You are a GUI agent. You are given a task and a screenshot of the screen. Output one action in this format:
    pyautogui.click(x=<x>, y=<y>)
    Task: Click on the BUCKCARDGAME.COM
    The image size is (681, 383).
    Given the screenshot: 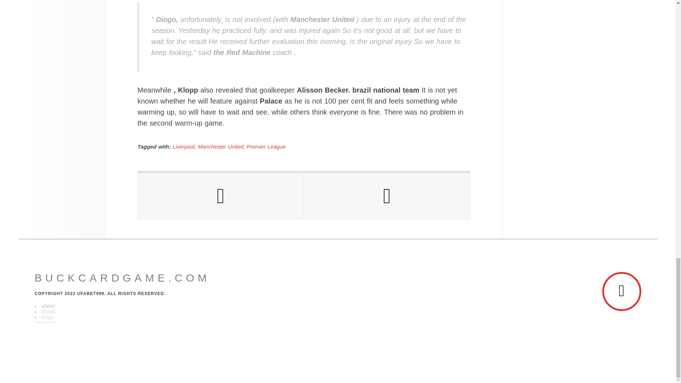 What is the action you would take?
    pyautogui.click(x=122, y=278)
    